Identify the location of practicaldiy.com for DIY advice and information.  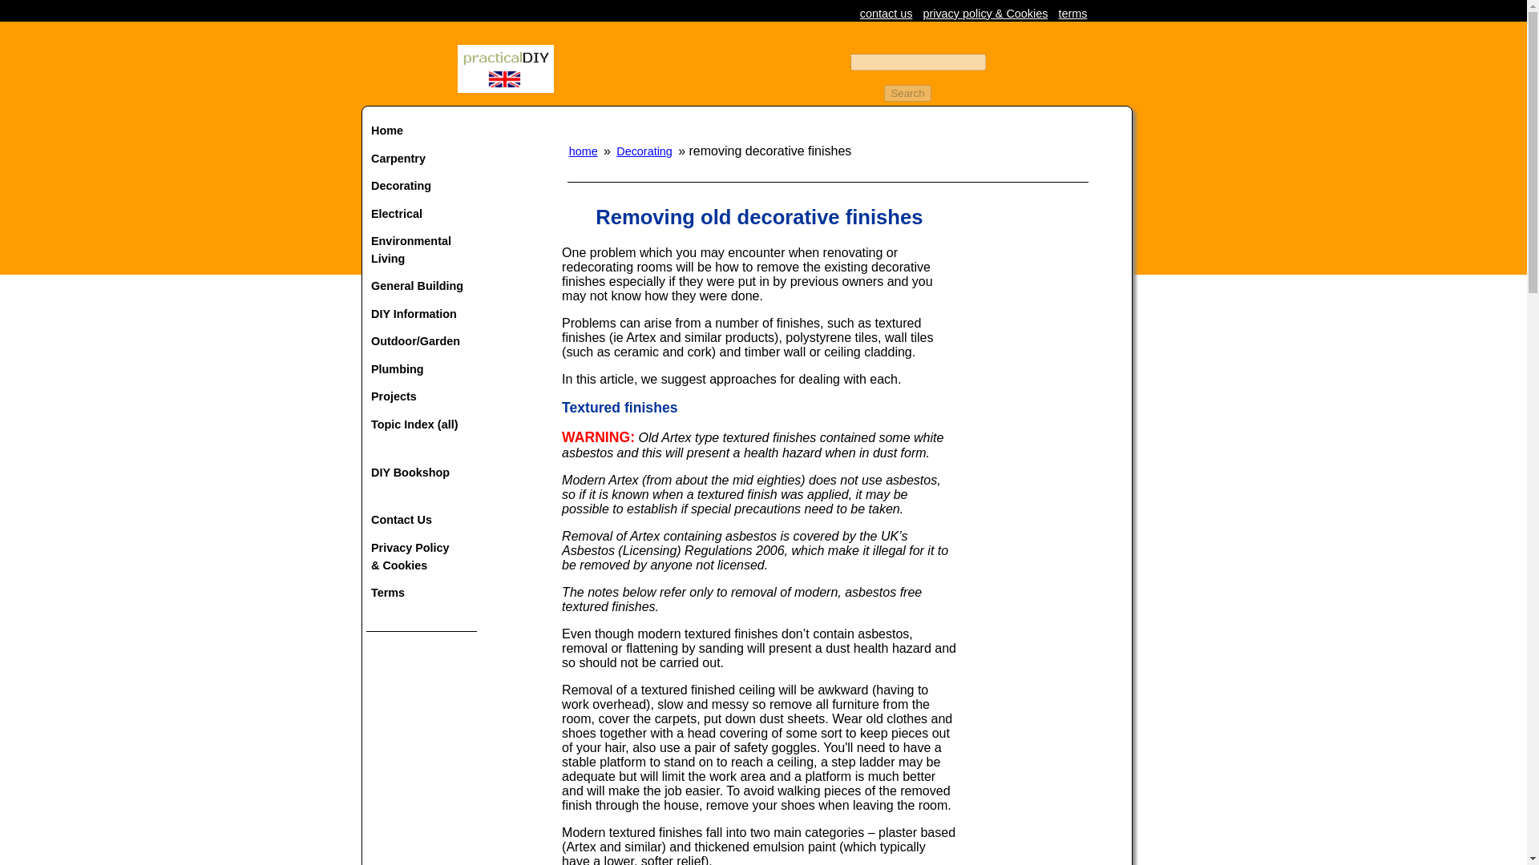
(505, 88).